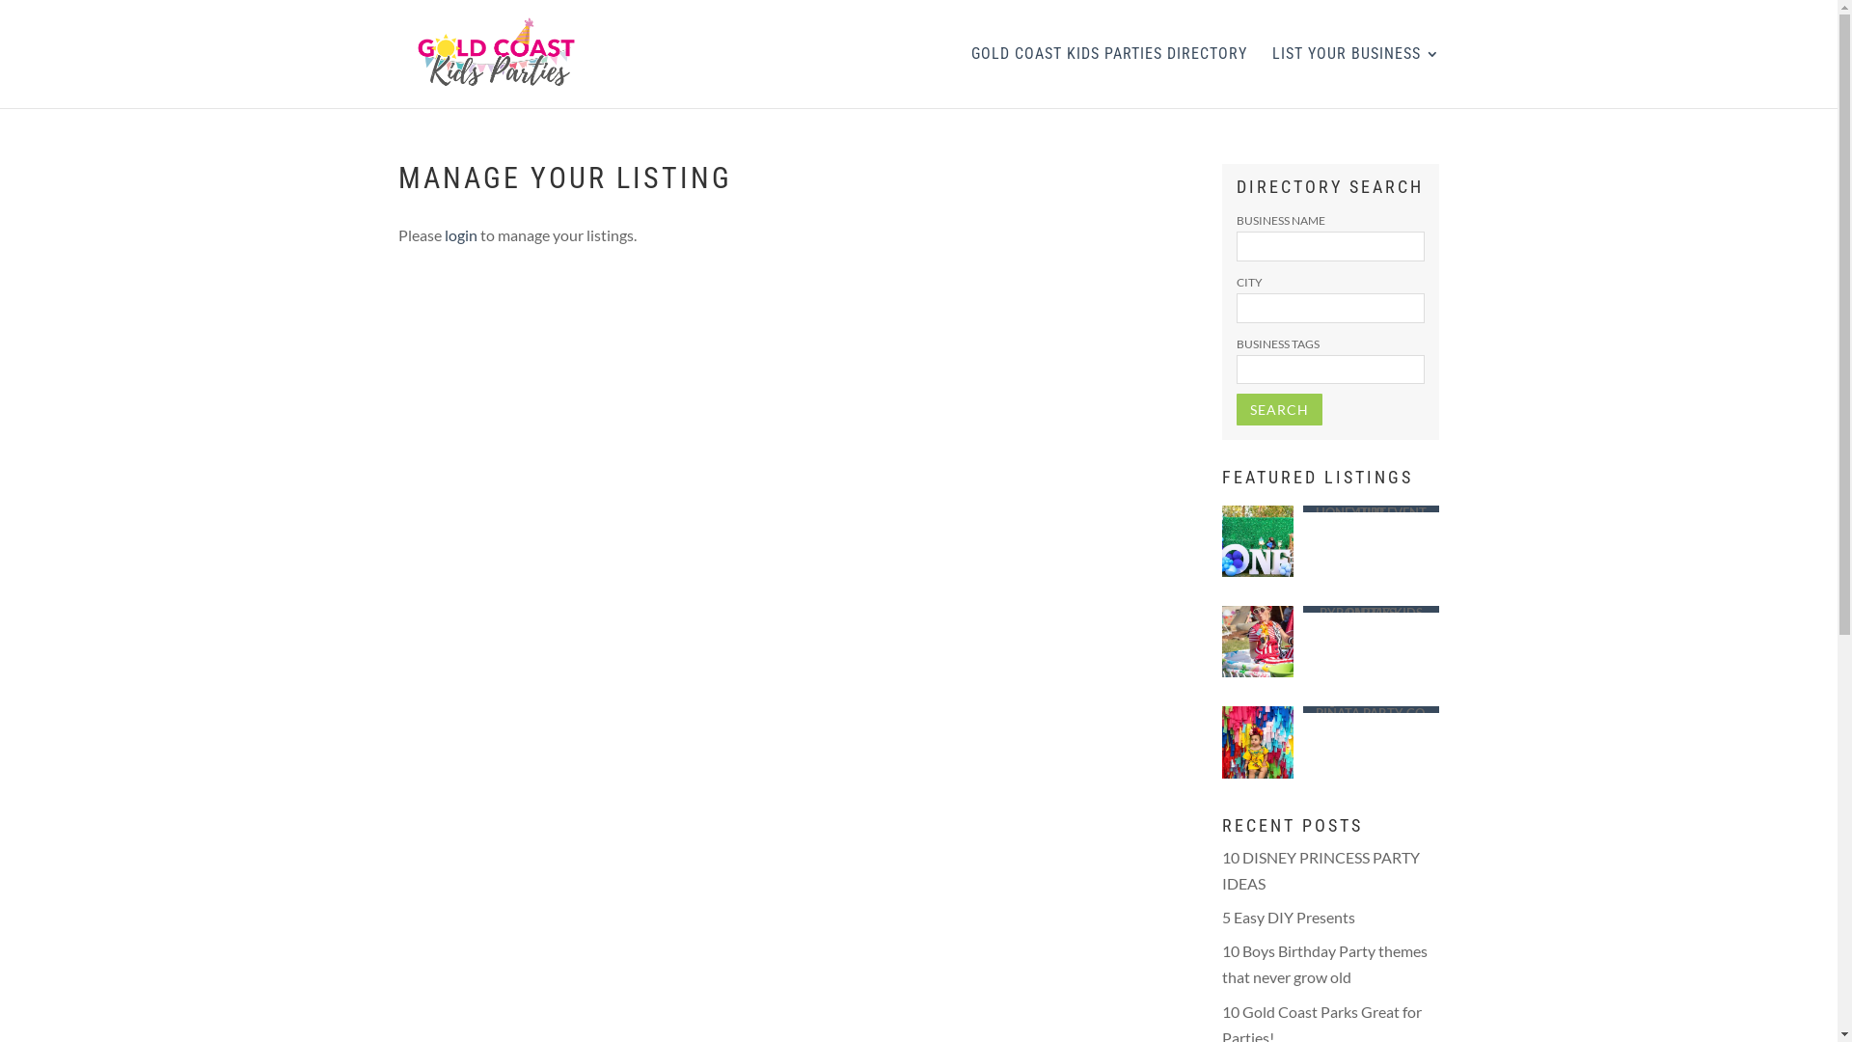 Image resolution: width=1852 pixels, height=1042 pixels. Describe the element at coordinates (459, 235) in the screenshot. I see `login` at that location.